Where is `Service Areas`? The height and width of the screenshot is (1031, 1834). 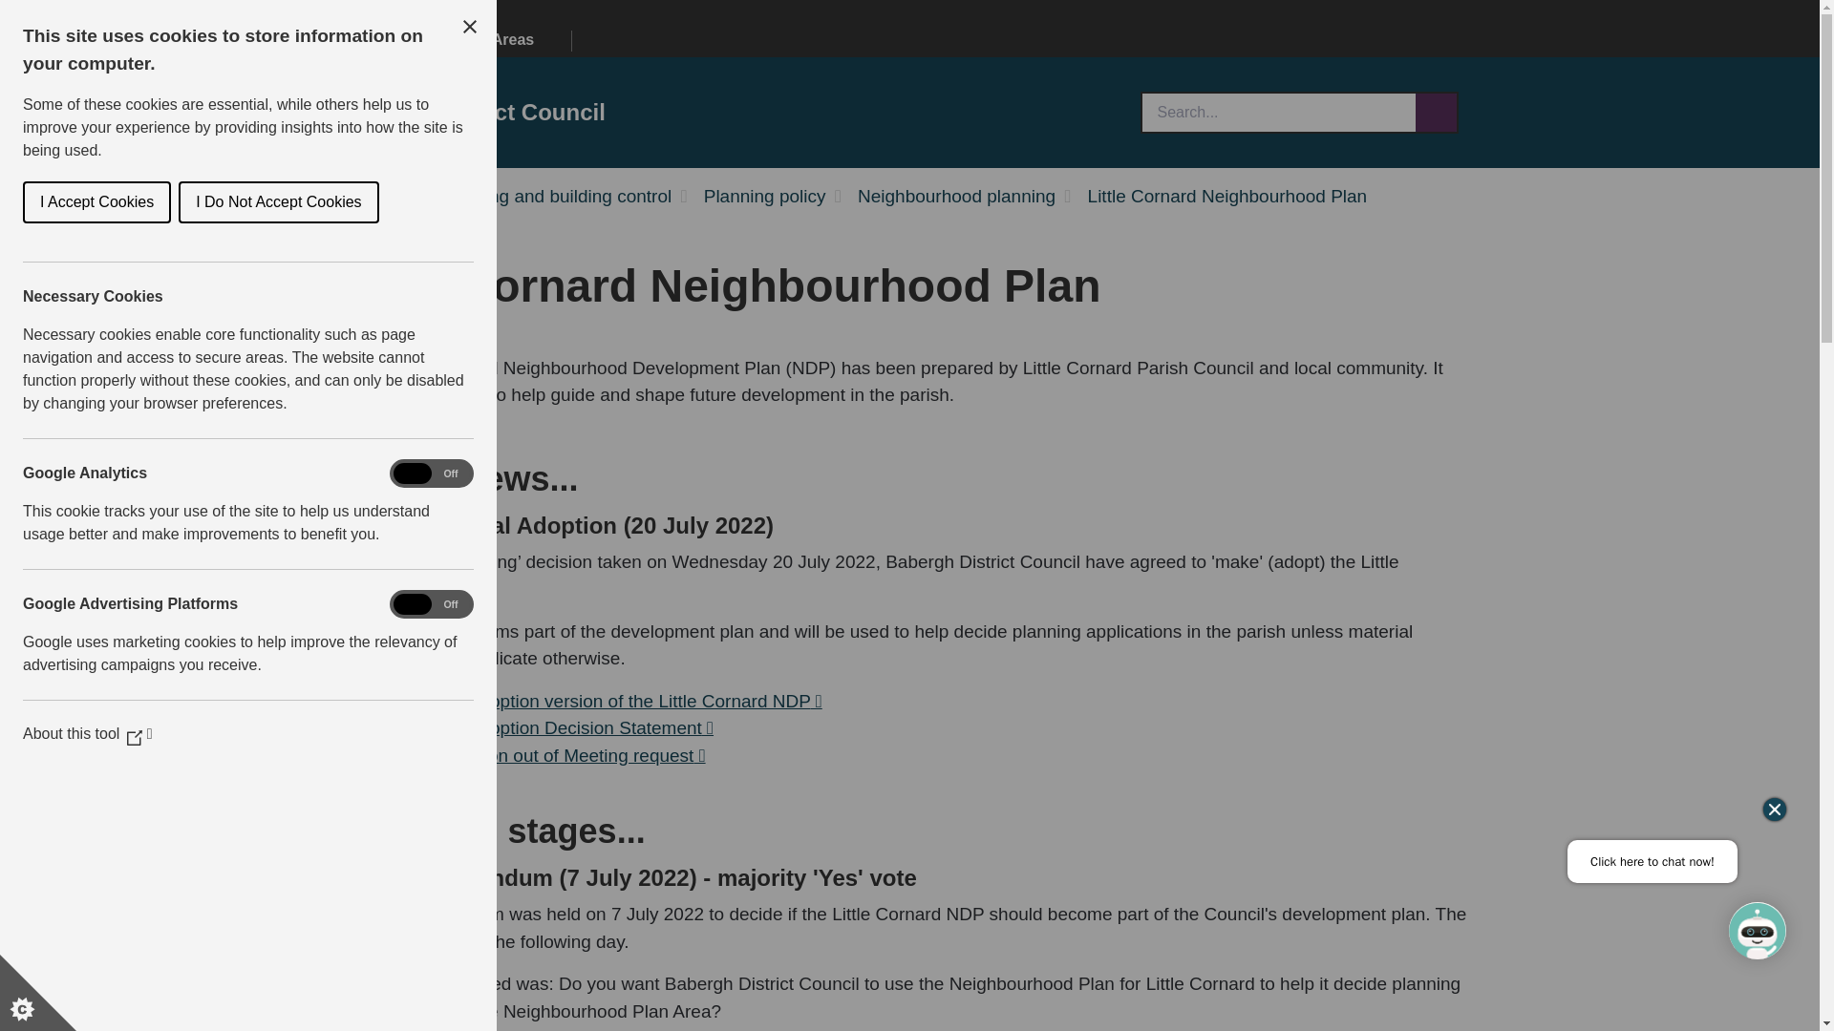
Service Areas is located at coordinates (493, 41).